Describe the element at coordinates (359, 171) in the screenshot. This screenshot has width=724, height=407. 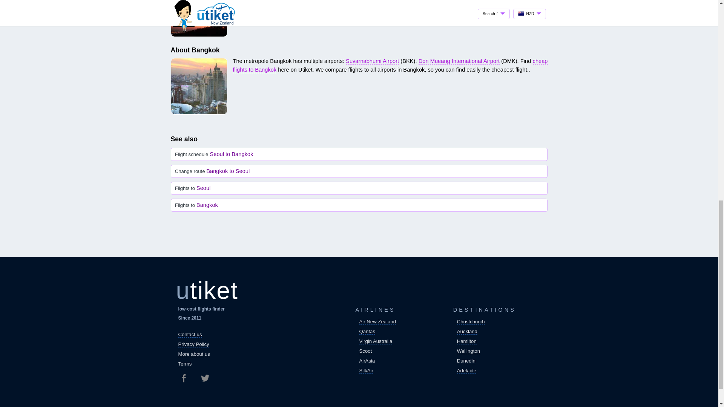
I see `Change route Bangkok to Seoul` at that location.